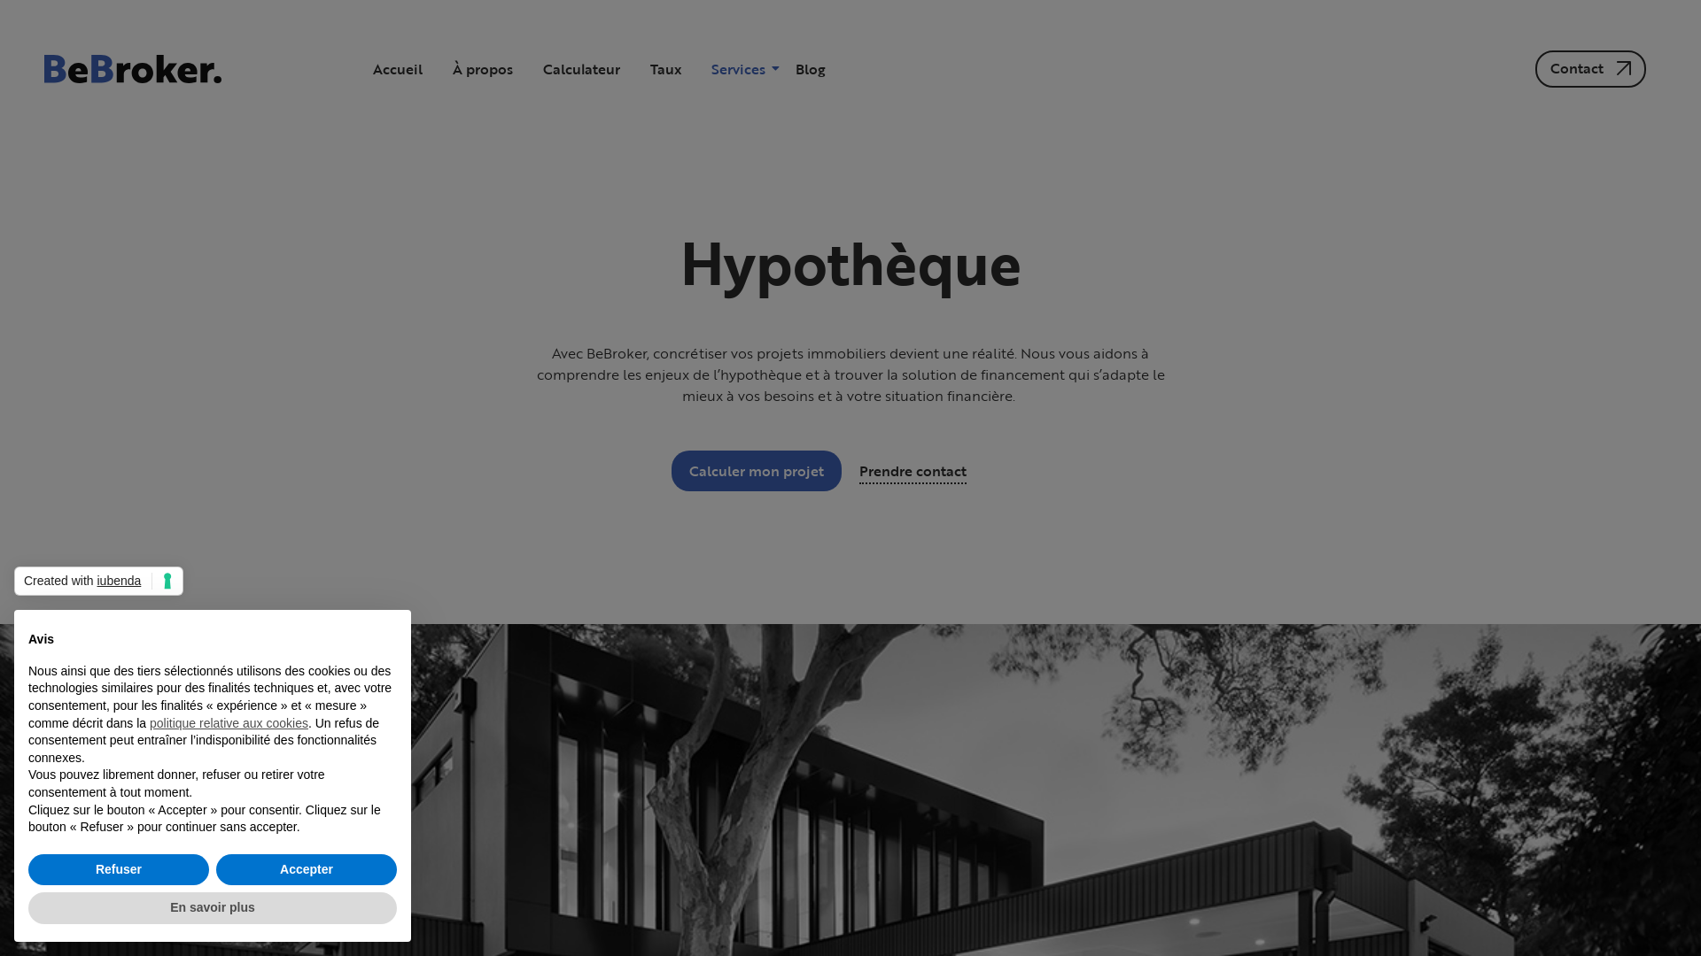 This screenshot has height=956, width=1701. Describe the element at coordinates (757, 471) in the screenshot. I see `Calculer mon projet` at that location.